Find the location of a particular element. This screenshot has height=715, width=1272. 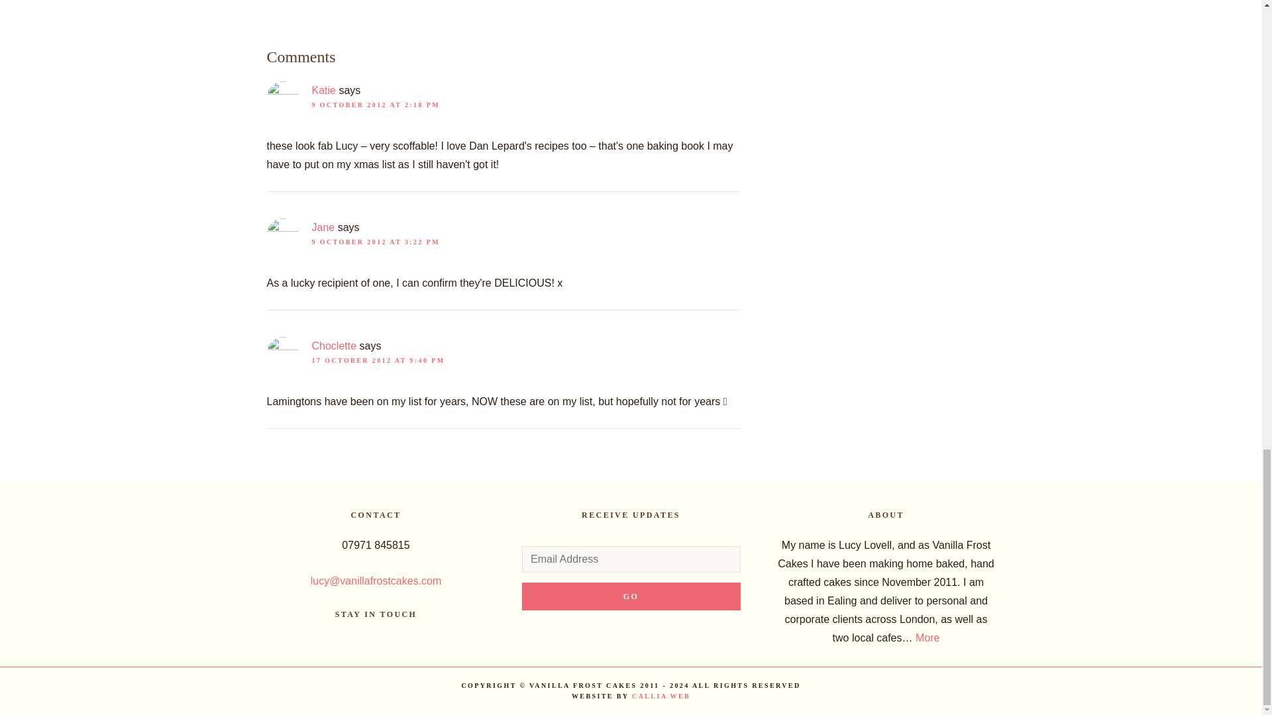

9 OCTOBER 2012 AT 2:18 PM is located at coordinates (376, 105).